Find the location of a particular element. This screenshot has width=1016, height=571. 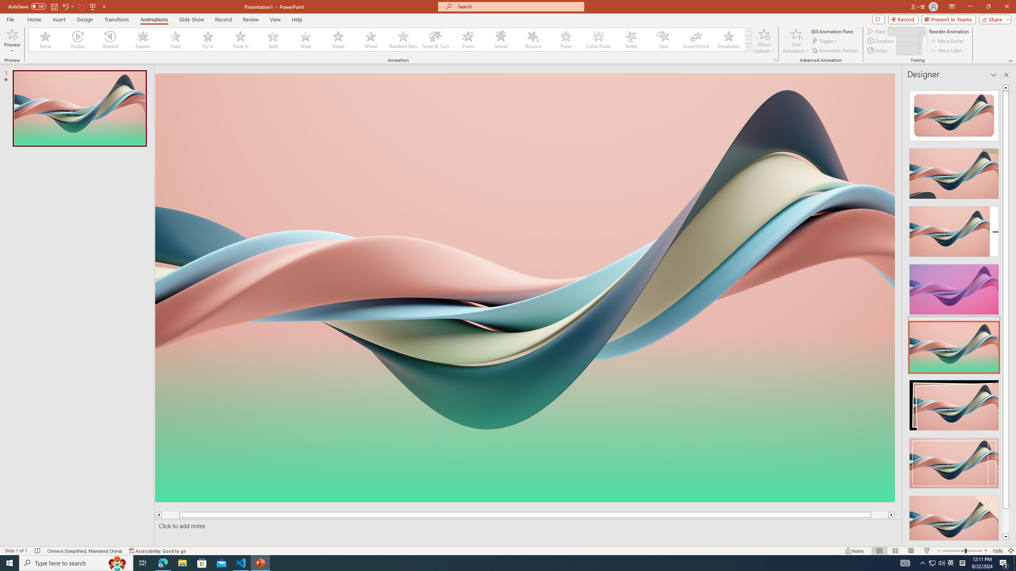

Shape is located at coordinates (338, 40).